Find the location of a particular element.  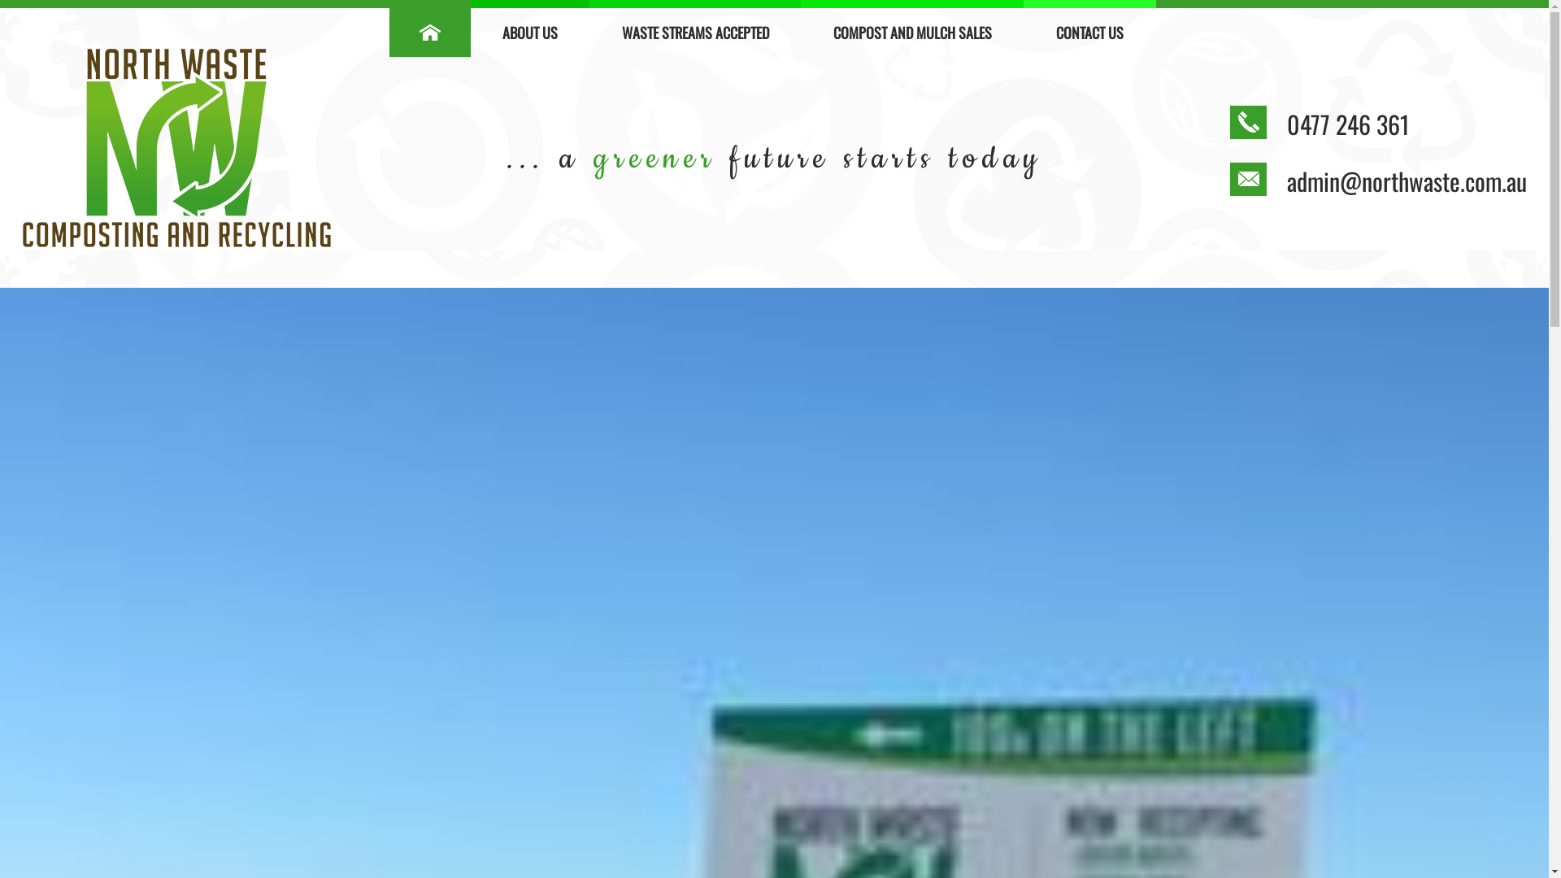

COMPOST AND MULCH SALES is located at coordinates (912, 28).